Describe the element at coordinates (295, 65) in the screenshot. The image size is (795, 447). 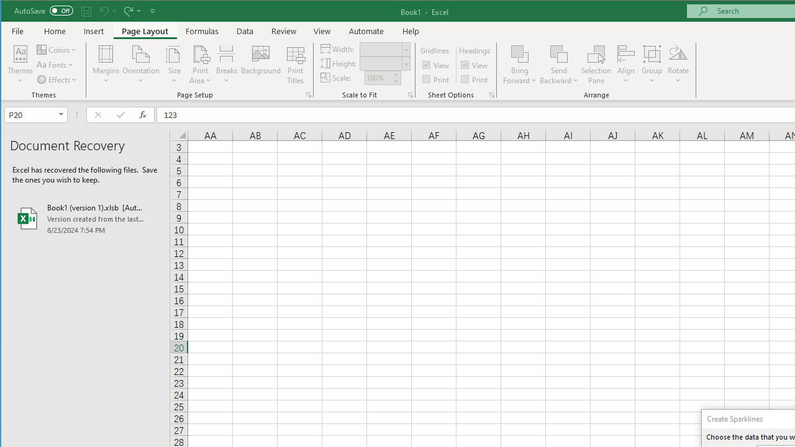
I see `Print Titles` at that location.